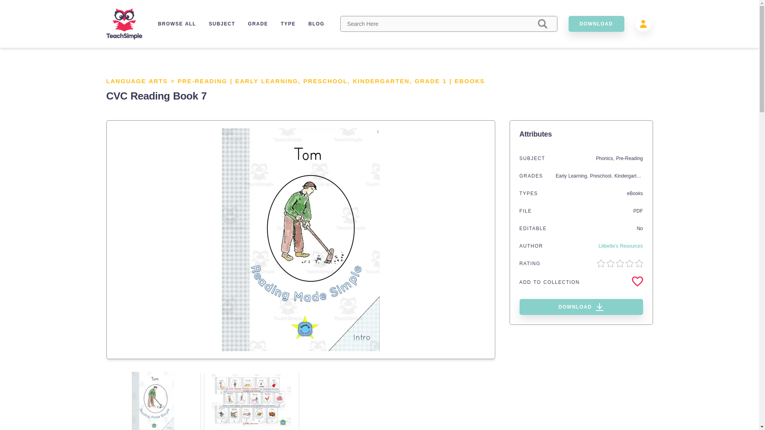  I want to click on Early Learning,, so click(573, 176).